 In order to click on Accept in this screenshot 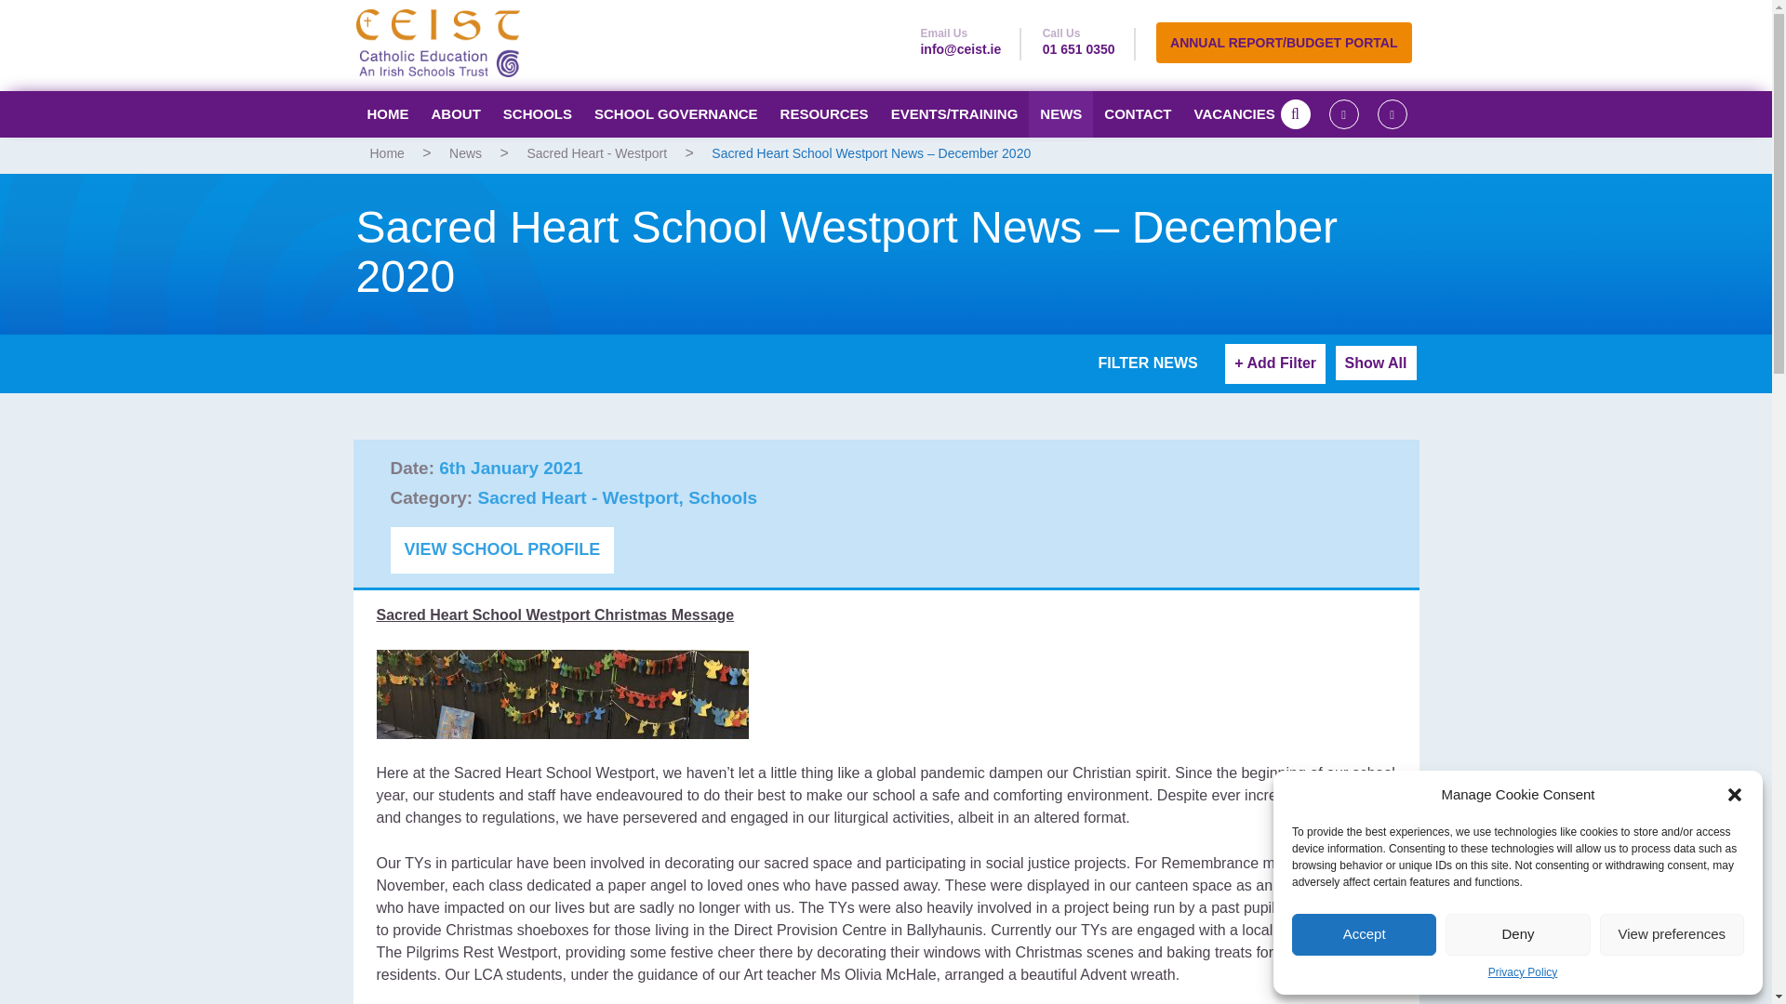, I will do `click(1364, 934)`.